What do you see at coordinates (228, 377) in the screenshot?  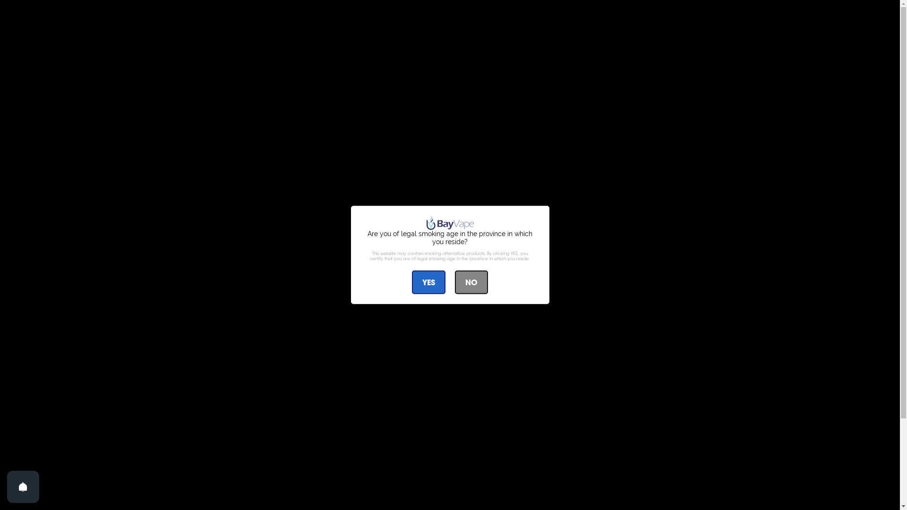 I see `NEW TO VAPING?` at bounding box center [228, 377].